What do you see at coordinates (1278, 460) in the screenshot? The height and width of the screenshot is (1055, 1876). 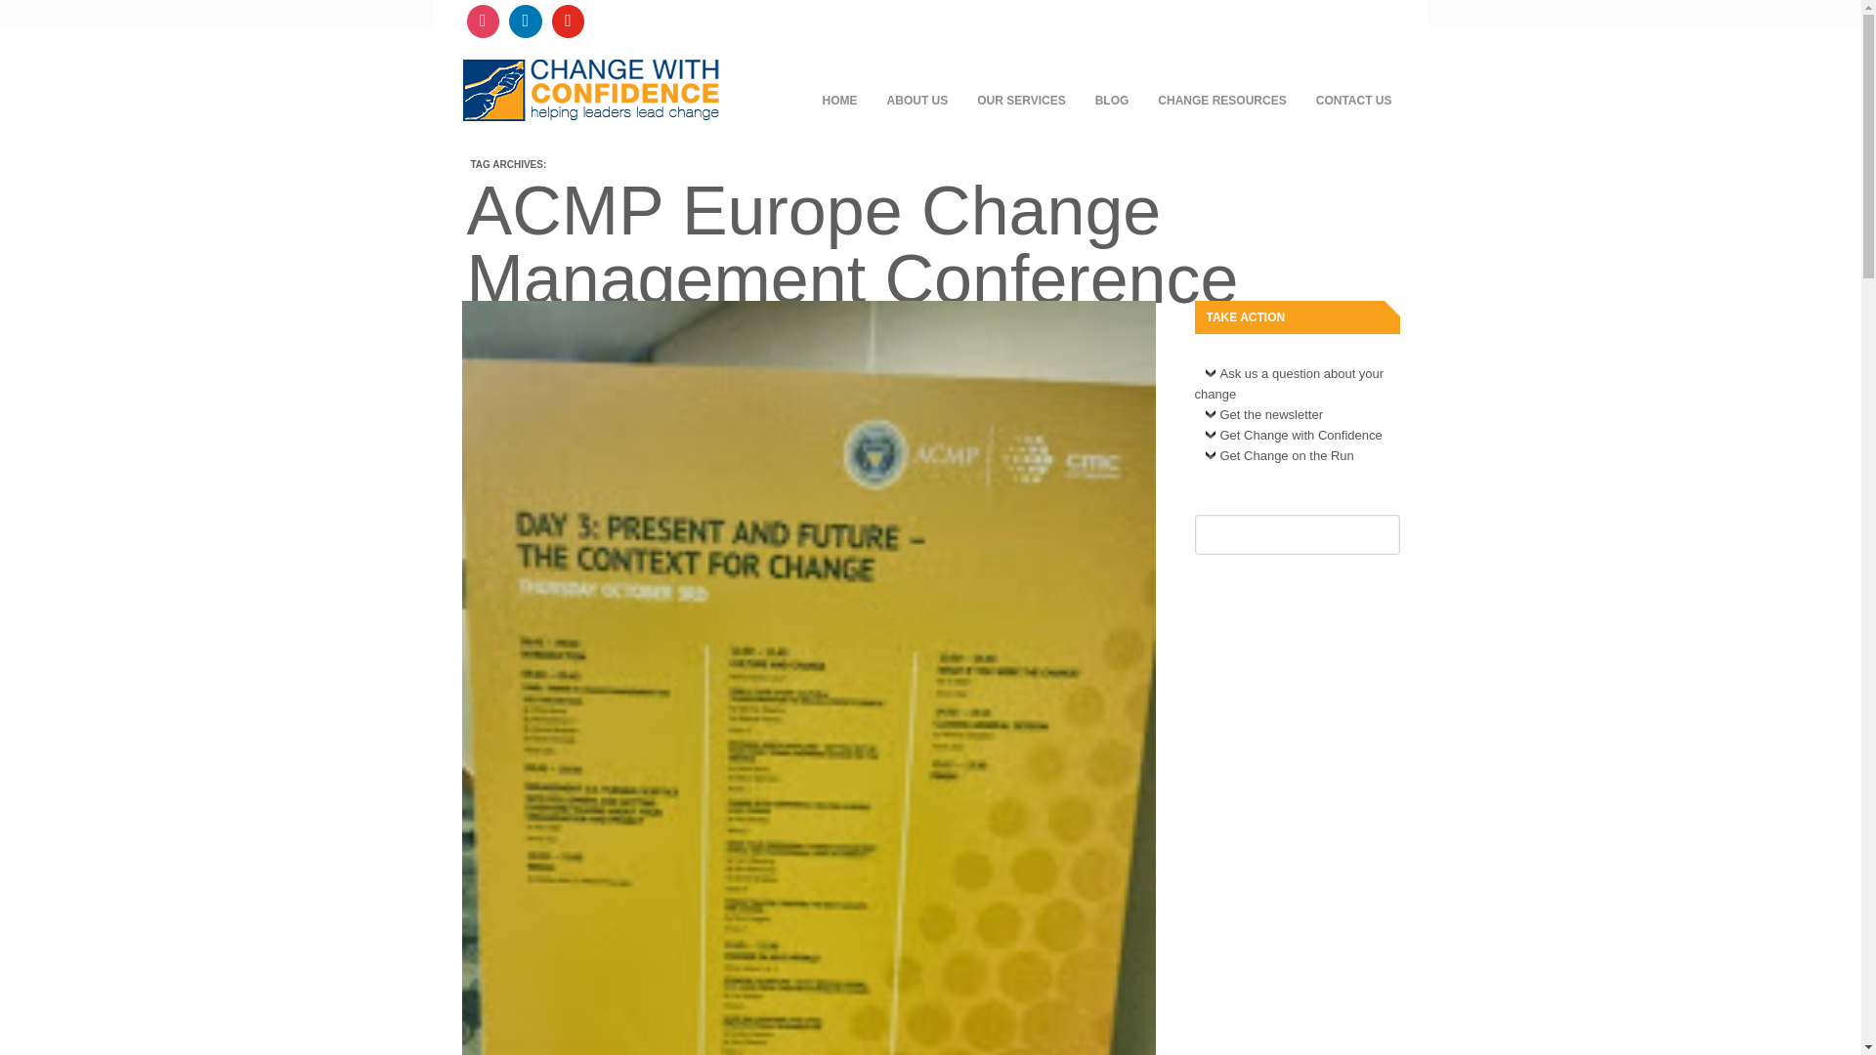 I see `Get Change on the Run` at bounding box center [1278, 460].